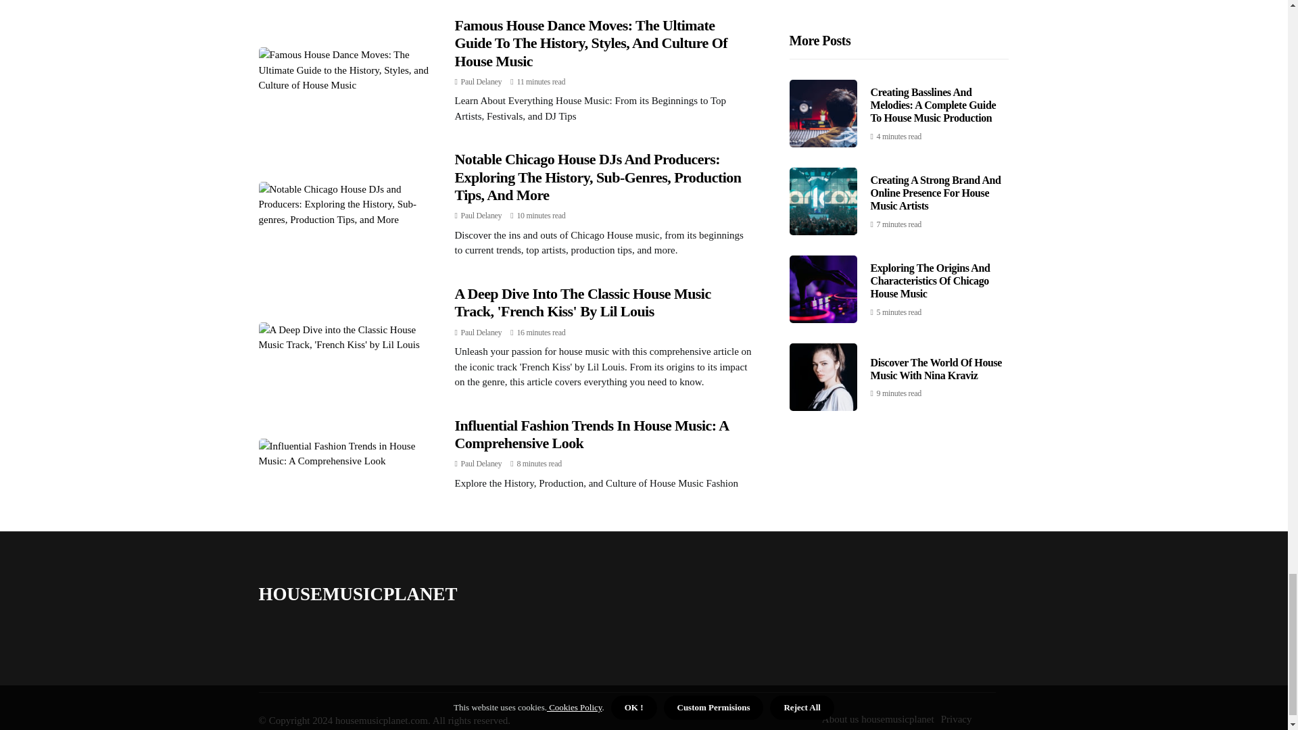 This screenshot has width=1298, height=730. What do you see at coordinates (481, 464) in the screenshot?
I see `Posts by Paul Delaney` at bounding box center [481, 464].